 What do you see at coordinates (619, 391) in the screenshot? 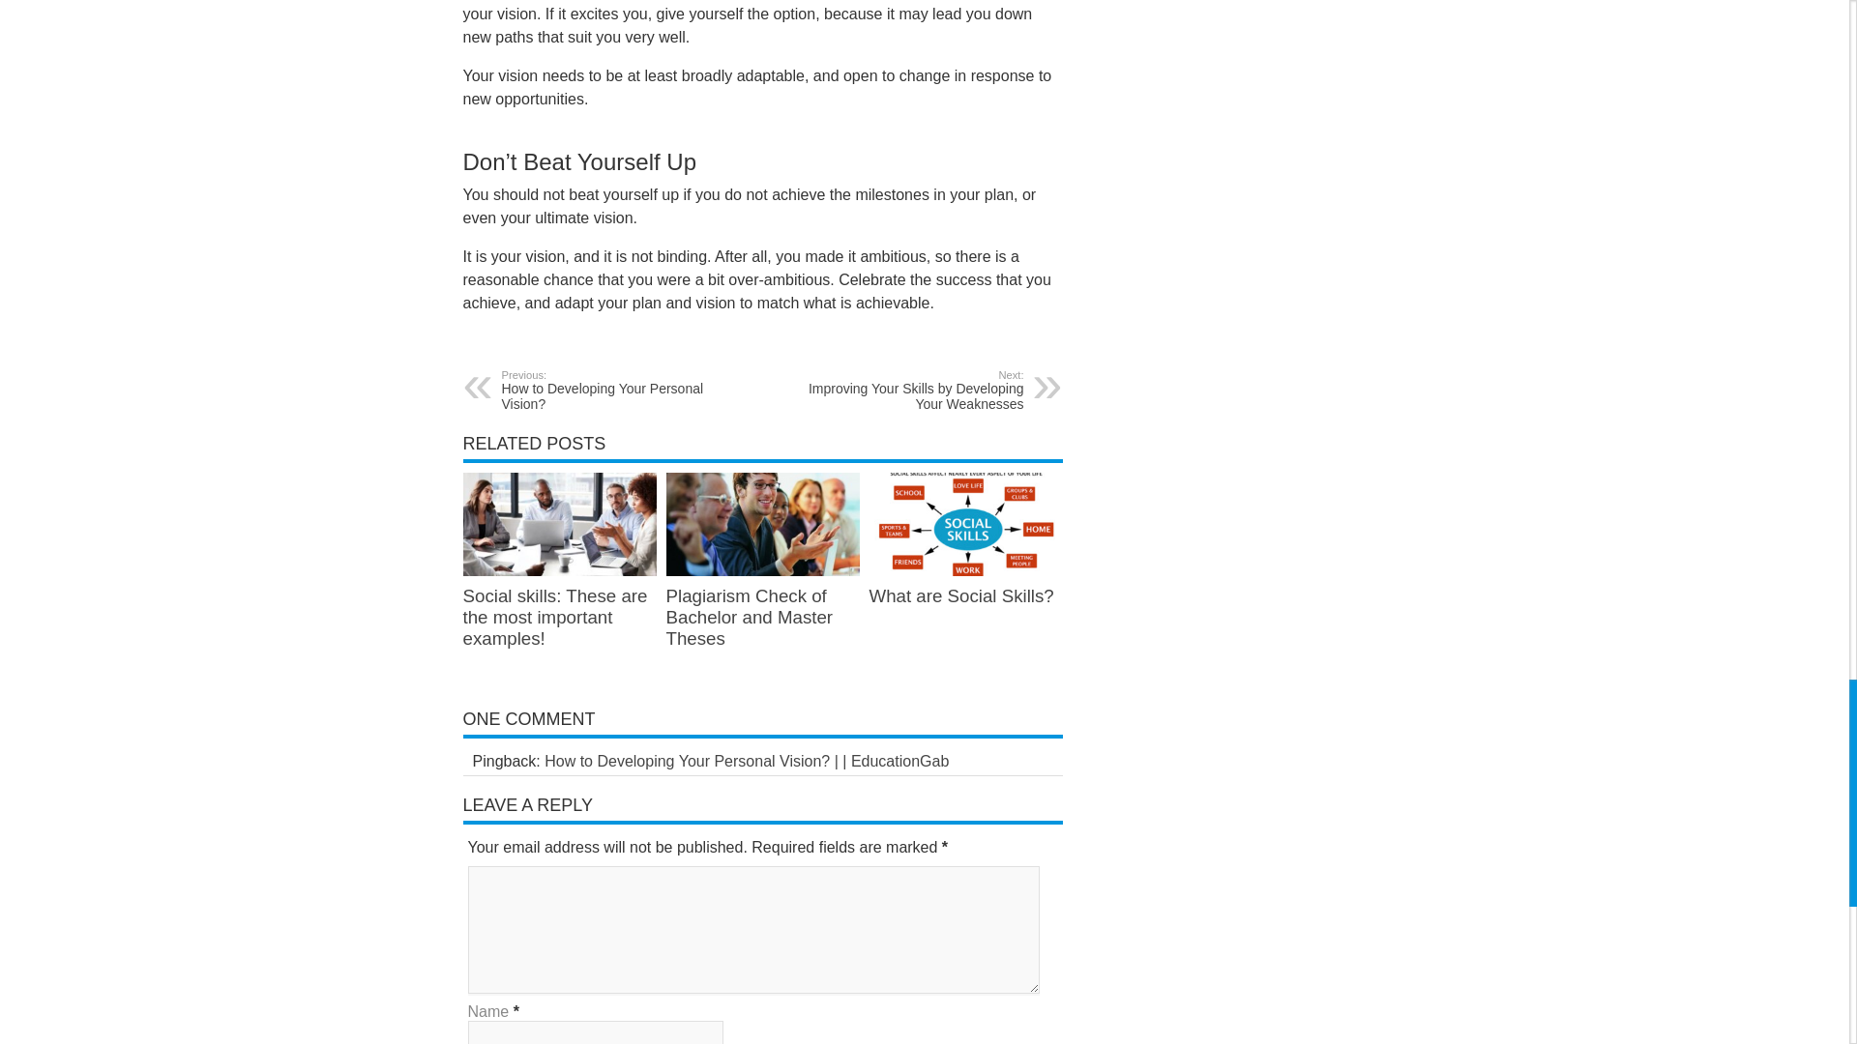
I see `Plagiarism Check of Bachelor and Master Theses` at bounding box center [619, 391].